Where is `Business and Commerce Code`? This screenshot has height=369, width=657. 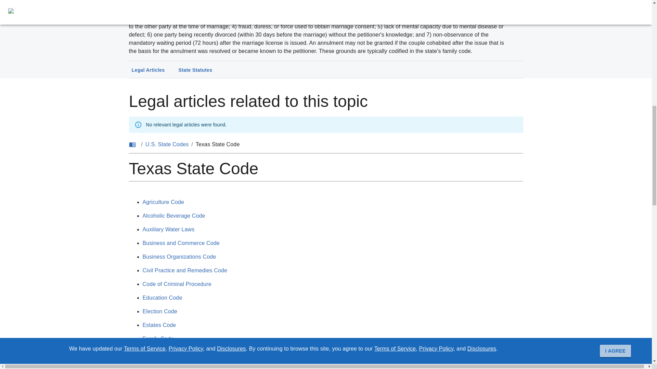 Business and Commerce Code is located at coordinates (181, 243).